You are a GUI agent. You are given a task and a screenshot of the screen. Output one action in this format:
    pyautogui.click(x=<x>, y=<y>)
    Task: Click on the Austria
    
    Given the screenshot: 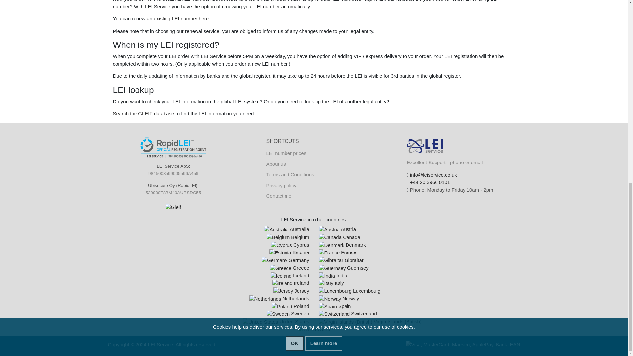 What is the action you would take?
    pyautogui.click(x=338, y=229)
    